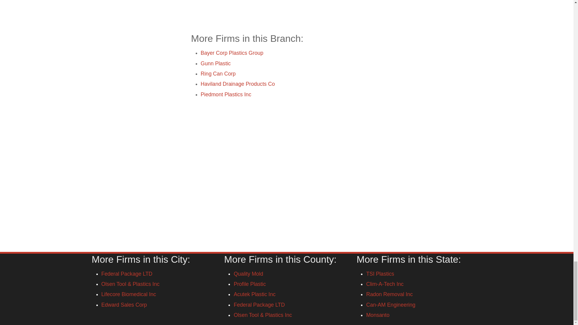 The height and width of the screenshot is (325, 578). Describe the element at coordinates (232, 53) in the screenshot. I see `Bayer Corp Plastics Group` at that location.